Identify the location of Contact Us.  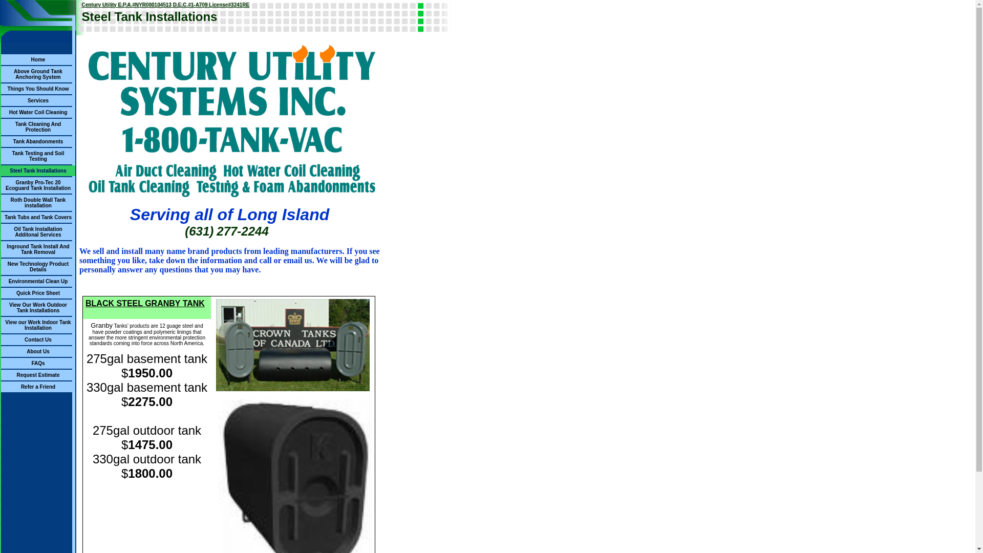
(38, 339).